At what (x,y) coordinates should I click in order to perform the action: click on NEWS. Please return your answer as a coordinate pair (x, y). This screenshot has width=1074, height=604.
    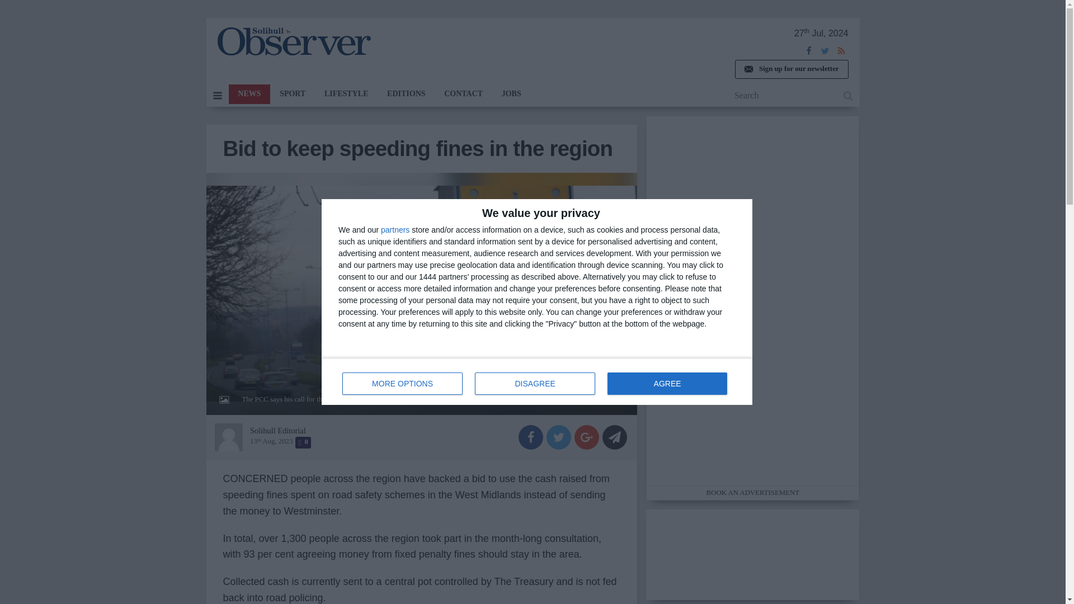
    Looking at the image, I should click on (249, 94).